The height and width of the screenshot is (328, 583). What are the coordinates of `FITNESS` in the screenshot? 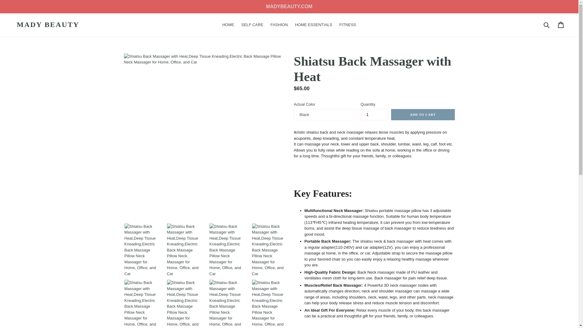 It's located at (347, 25).